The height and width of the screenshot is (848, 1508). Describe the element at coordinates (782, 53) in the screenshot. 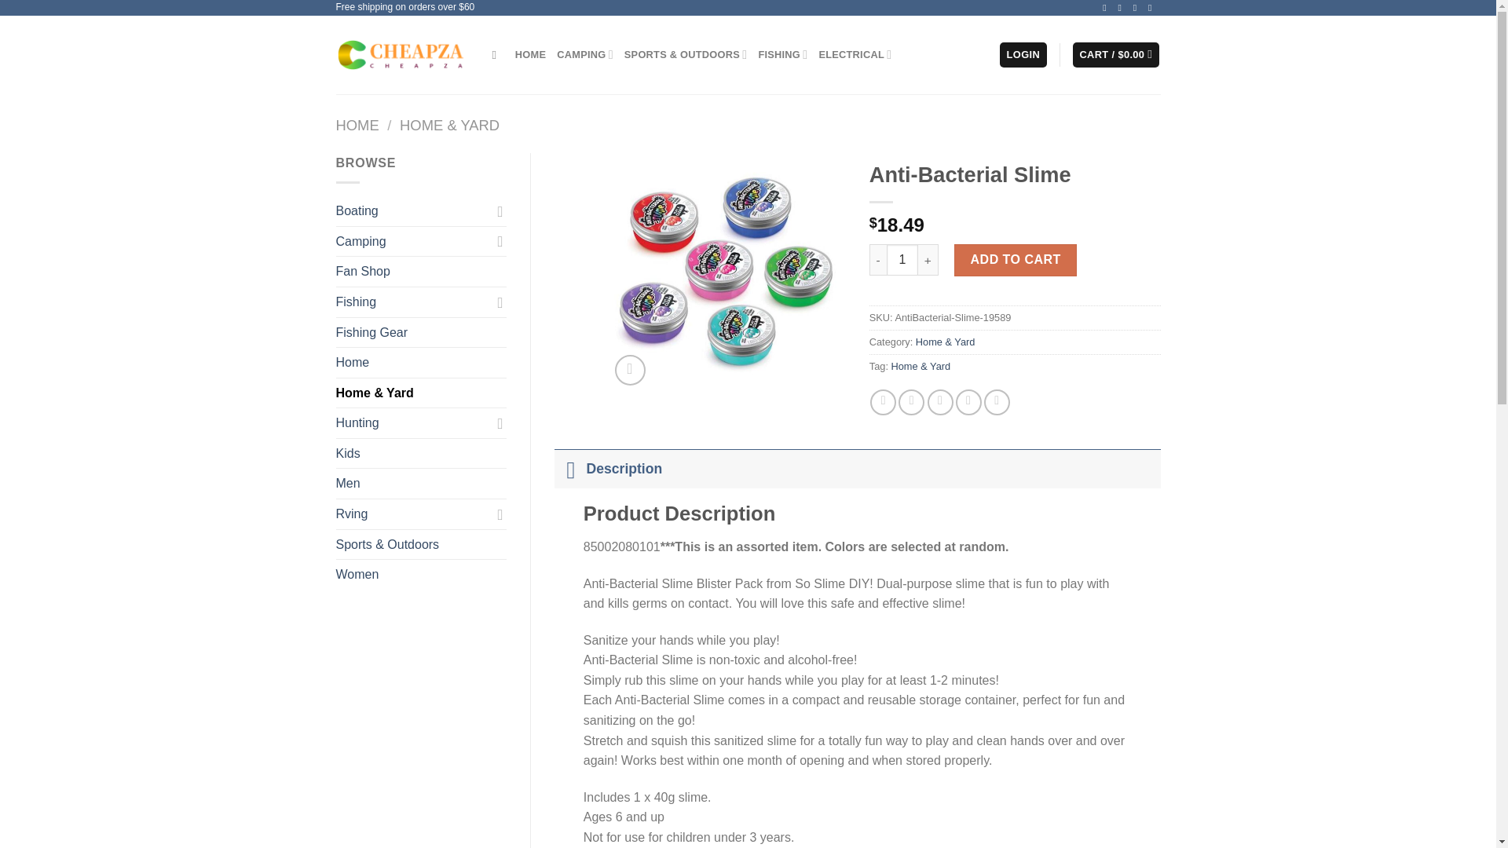

I see `FISHING` at that location.